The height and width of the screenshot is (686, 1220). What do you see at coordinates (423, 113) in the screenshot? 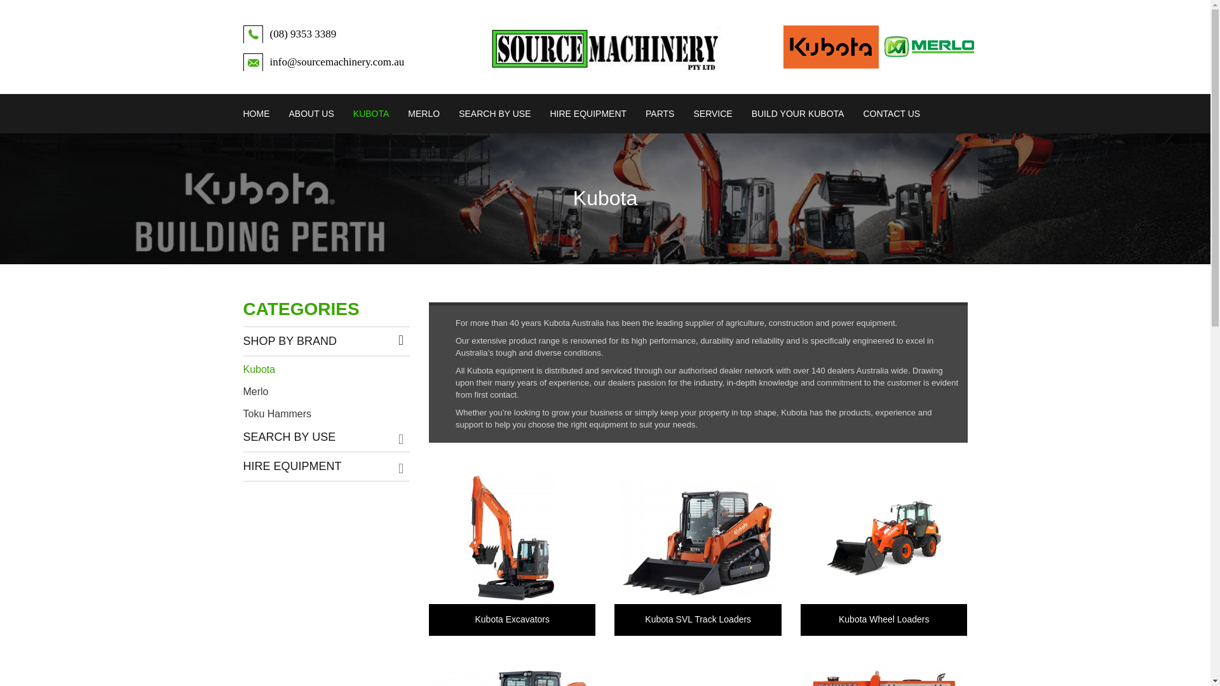
I see `Merlo` at bounding box center [423, 113].